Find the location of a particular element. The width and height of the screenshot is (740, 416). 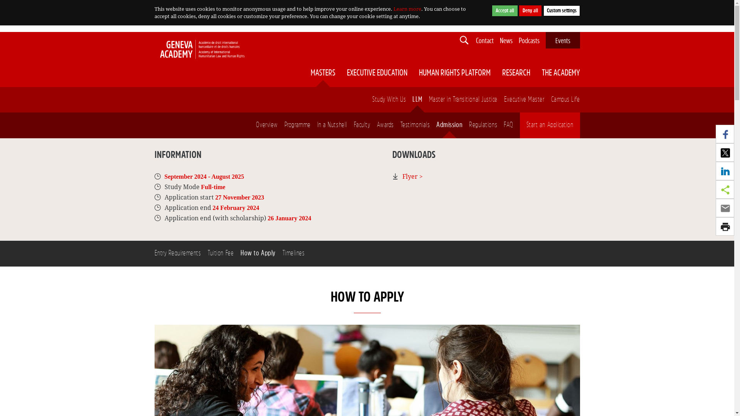

Contact is located at coordinates (484, 41).